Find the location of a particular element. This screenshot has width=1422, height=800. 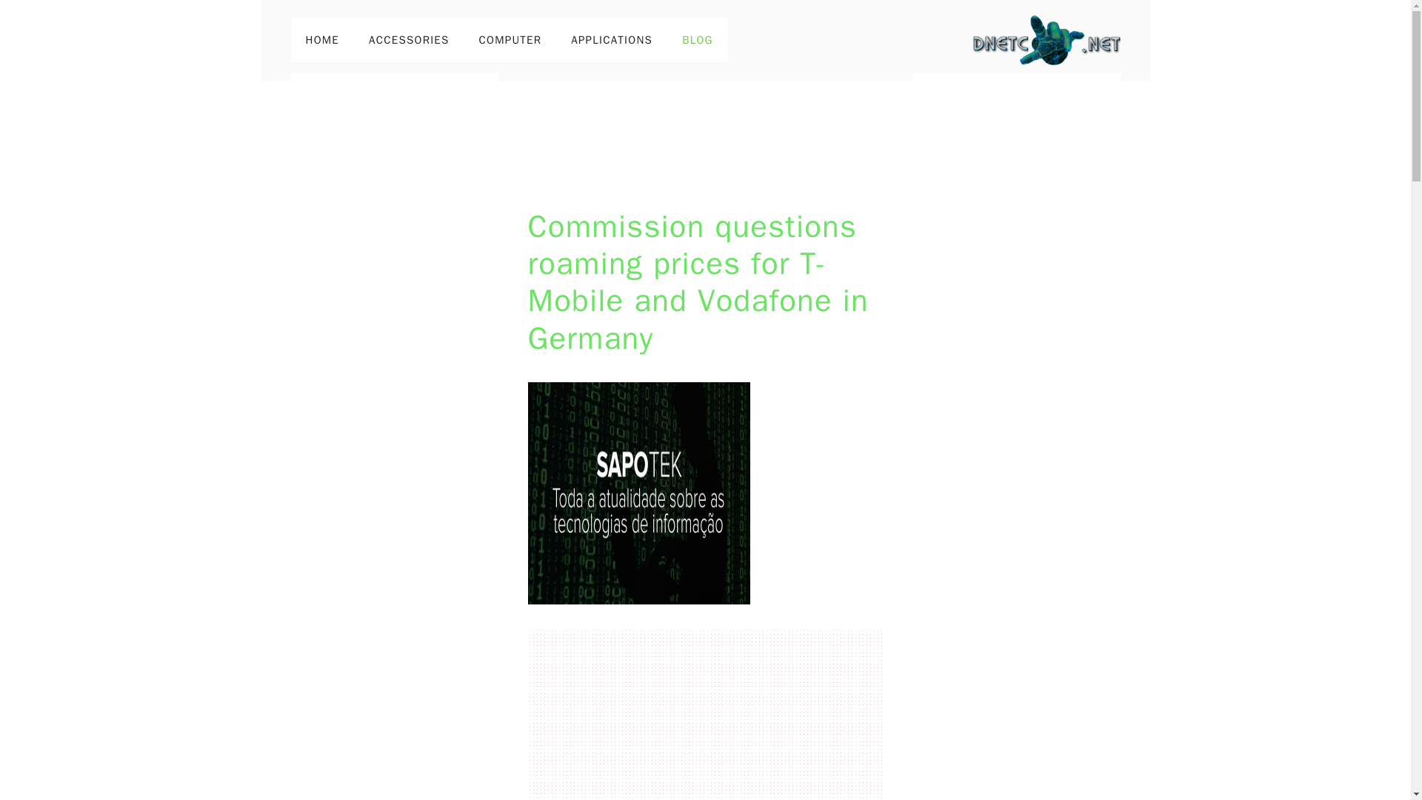

ACCESSORIES is located at coordinates (409, 40).